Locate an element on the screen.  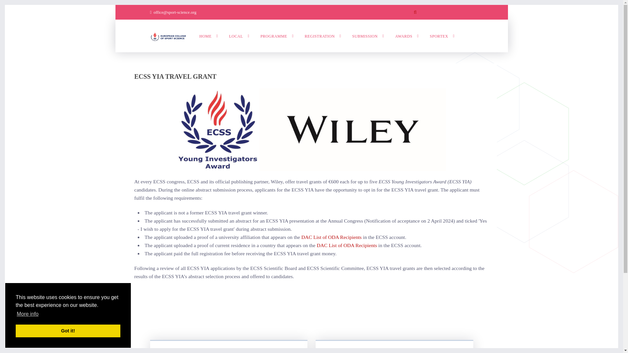
More info is located at coordinates (27, 314).